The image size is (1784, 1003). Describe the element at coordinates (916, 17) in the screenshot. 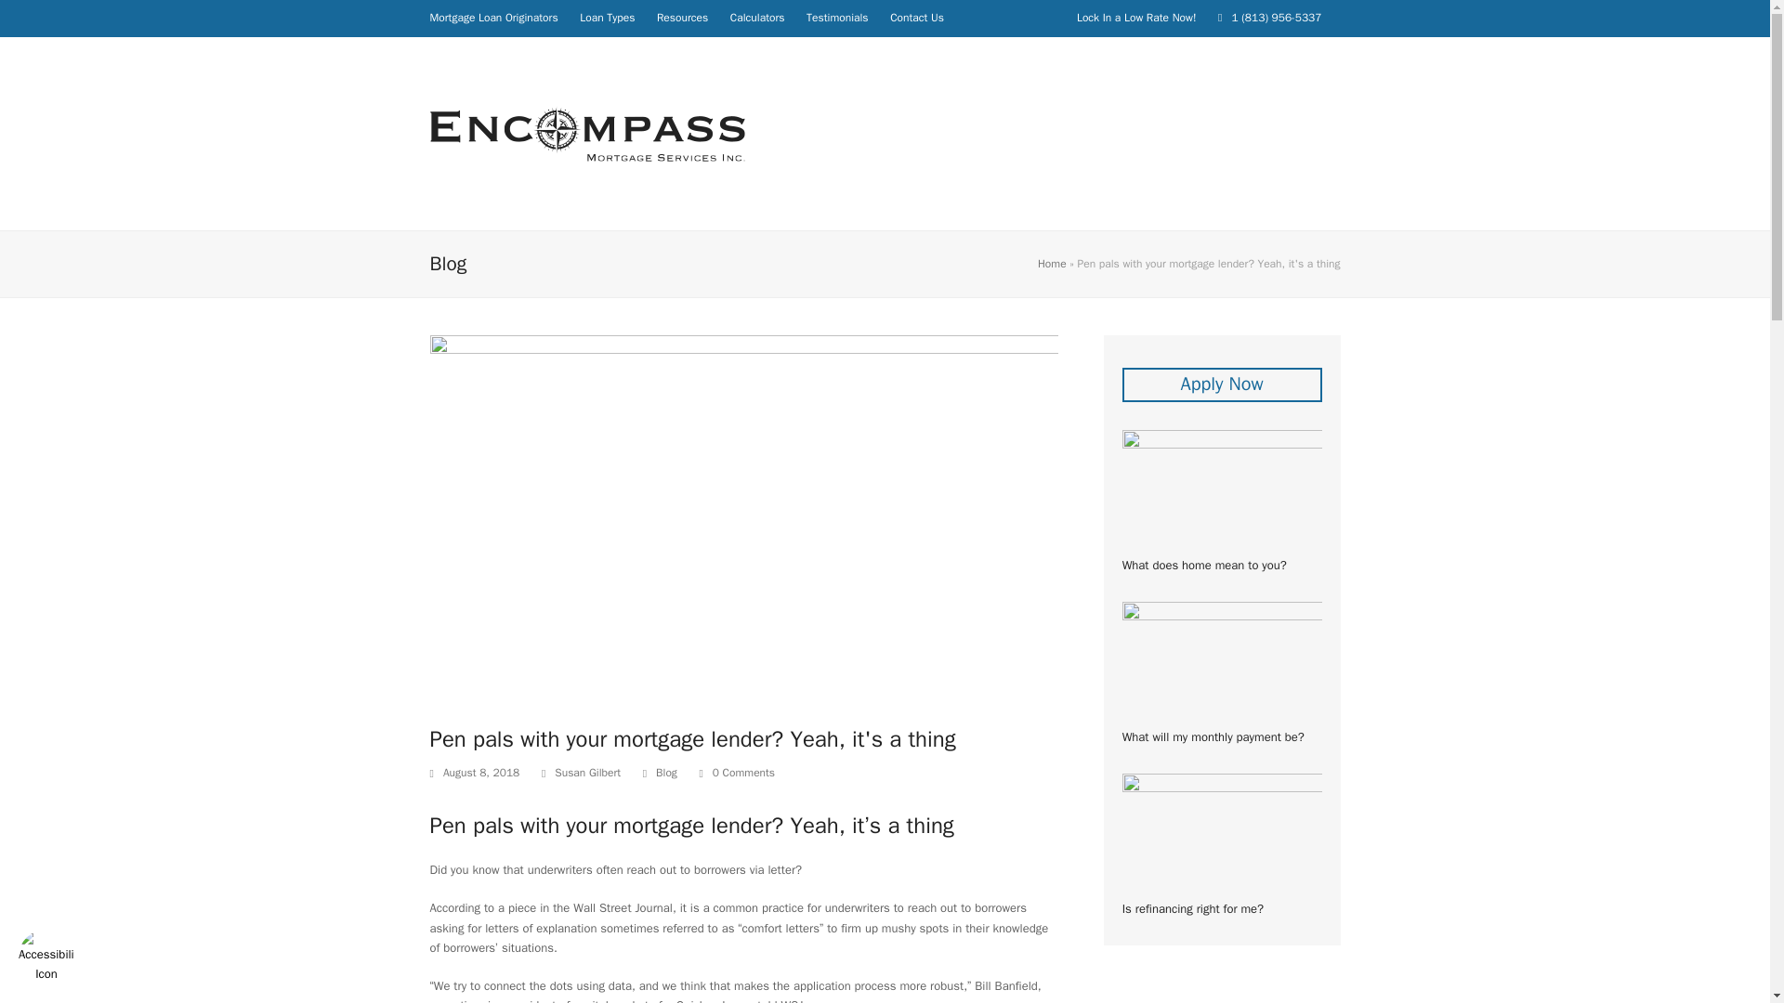

I see `Contact Us` at that location.